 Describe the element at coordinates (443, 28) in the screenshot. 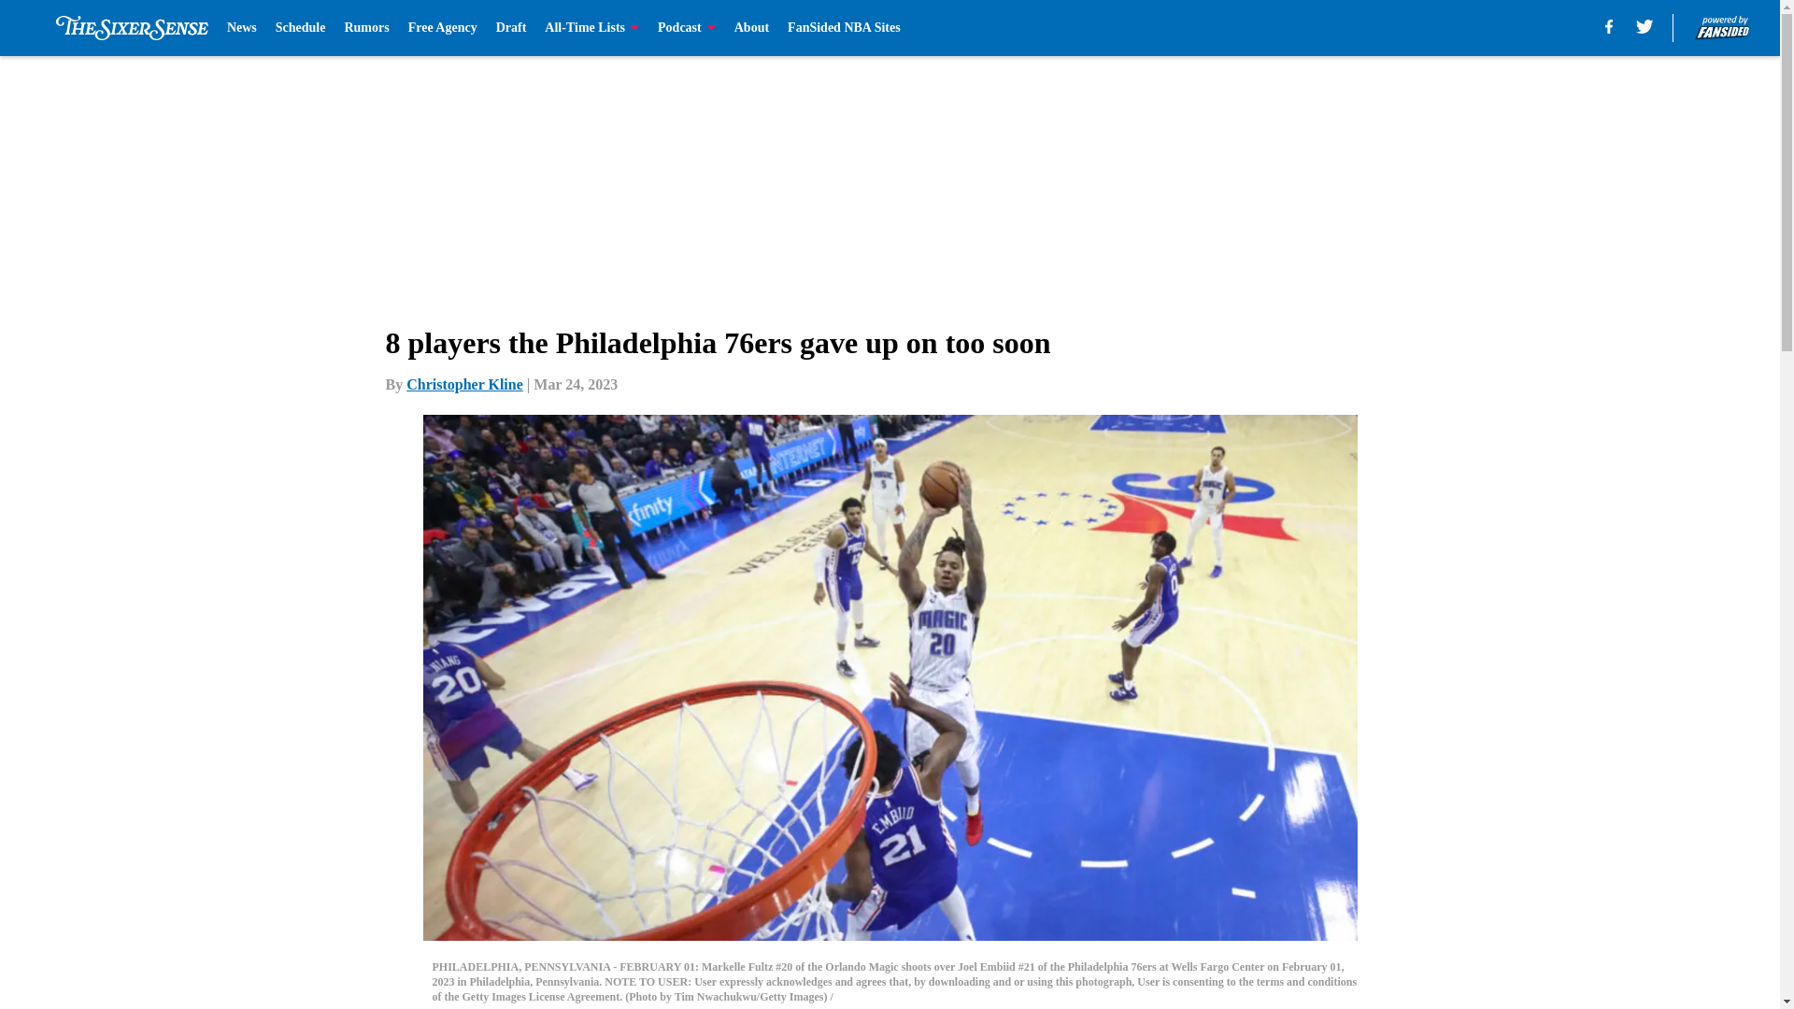

I see `Free Agency` at that location.